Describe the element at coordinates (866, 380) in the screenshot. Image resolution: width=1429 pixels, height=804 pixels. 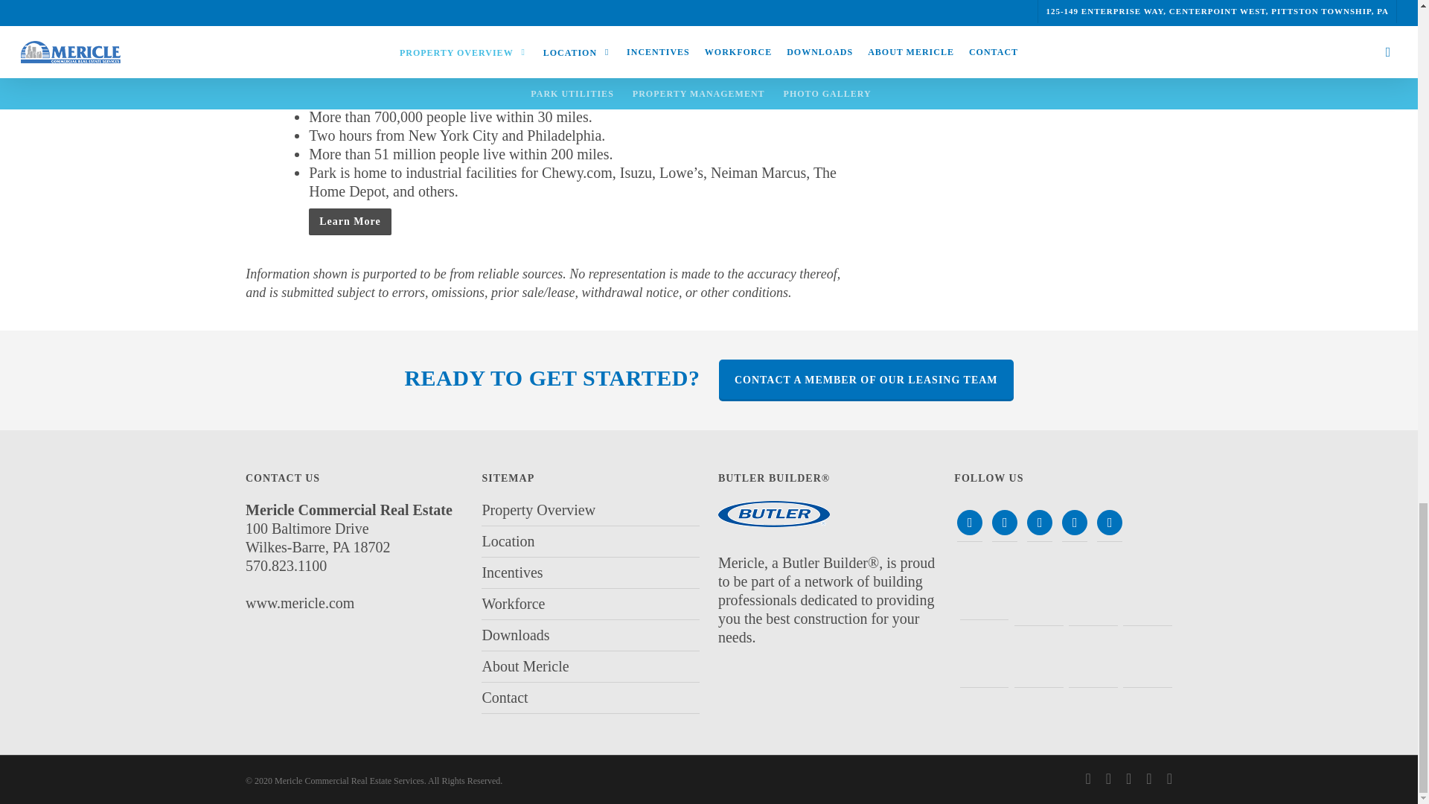
I see `CONTACT A MEMBER OF OUR LEASING TEAM` at that location.